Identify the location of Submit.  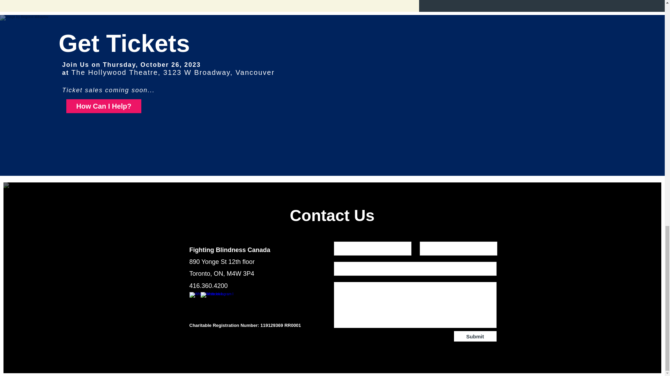
(475, 336).